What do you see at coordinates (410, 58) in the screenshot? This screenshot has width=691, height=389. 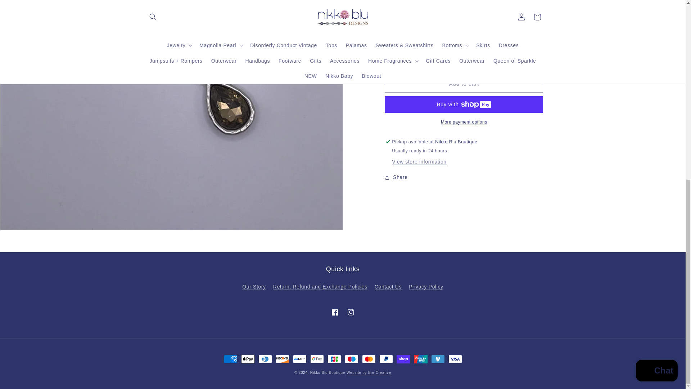 I see `1` at bounding box center [410, 58].